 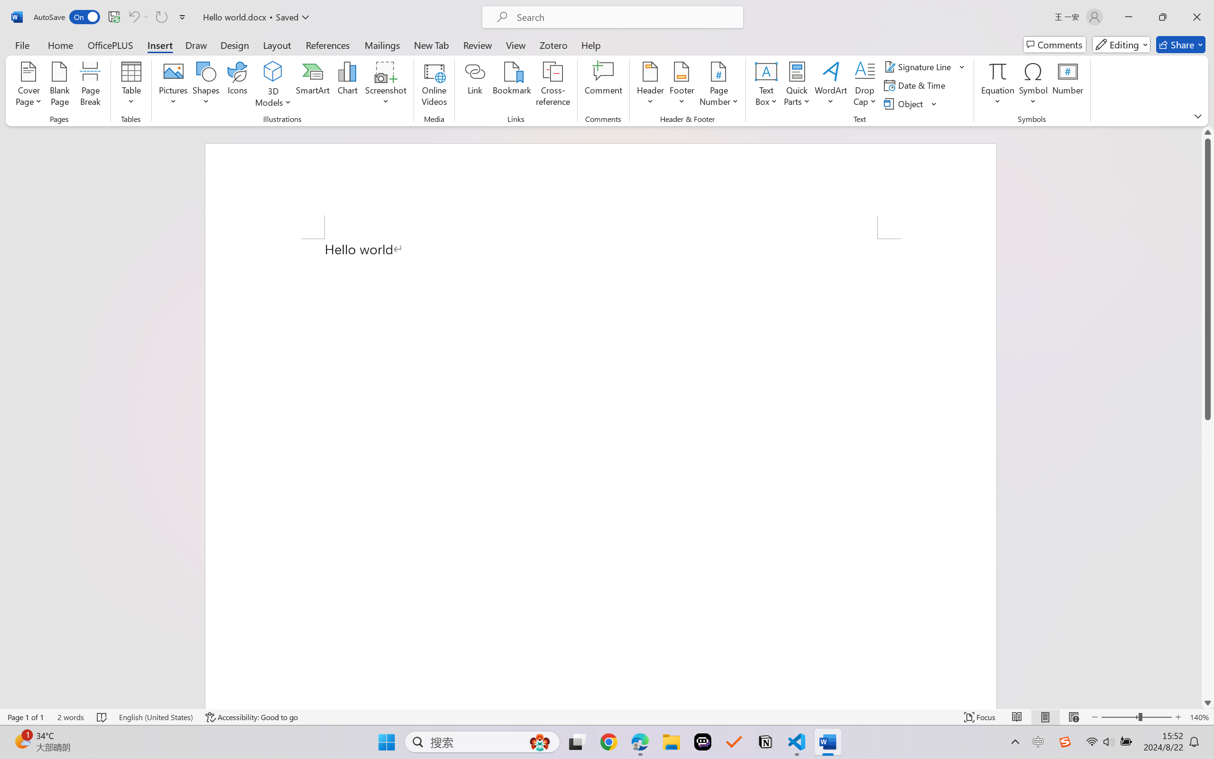 What do you see at coordinates (580, 387) in the screenshot?
I see `Title TextBox` at bounding box center [580, 387].